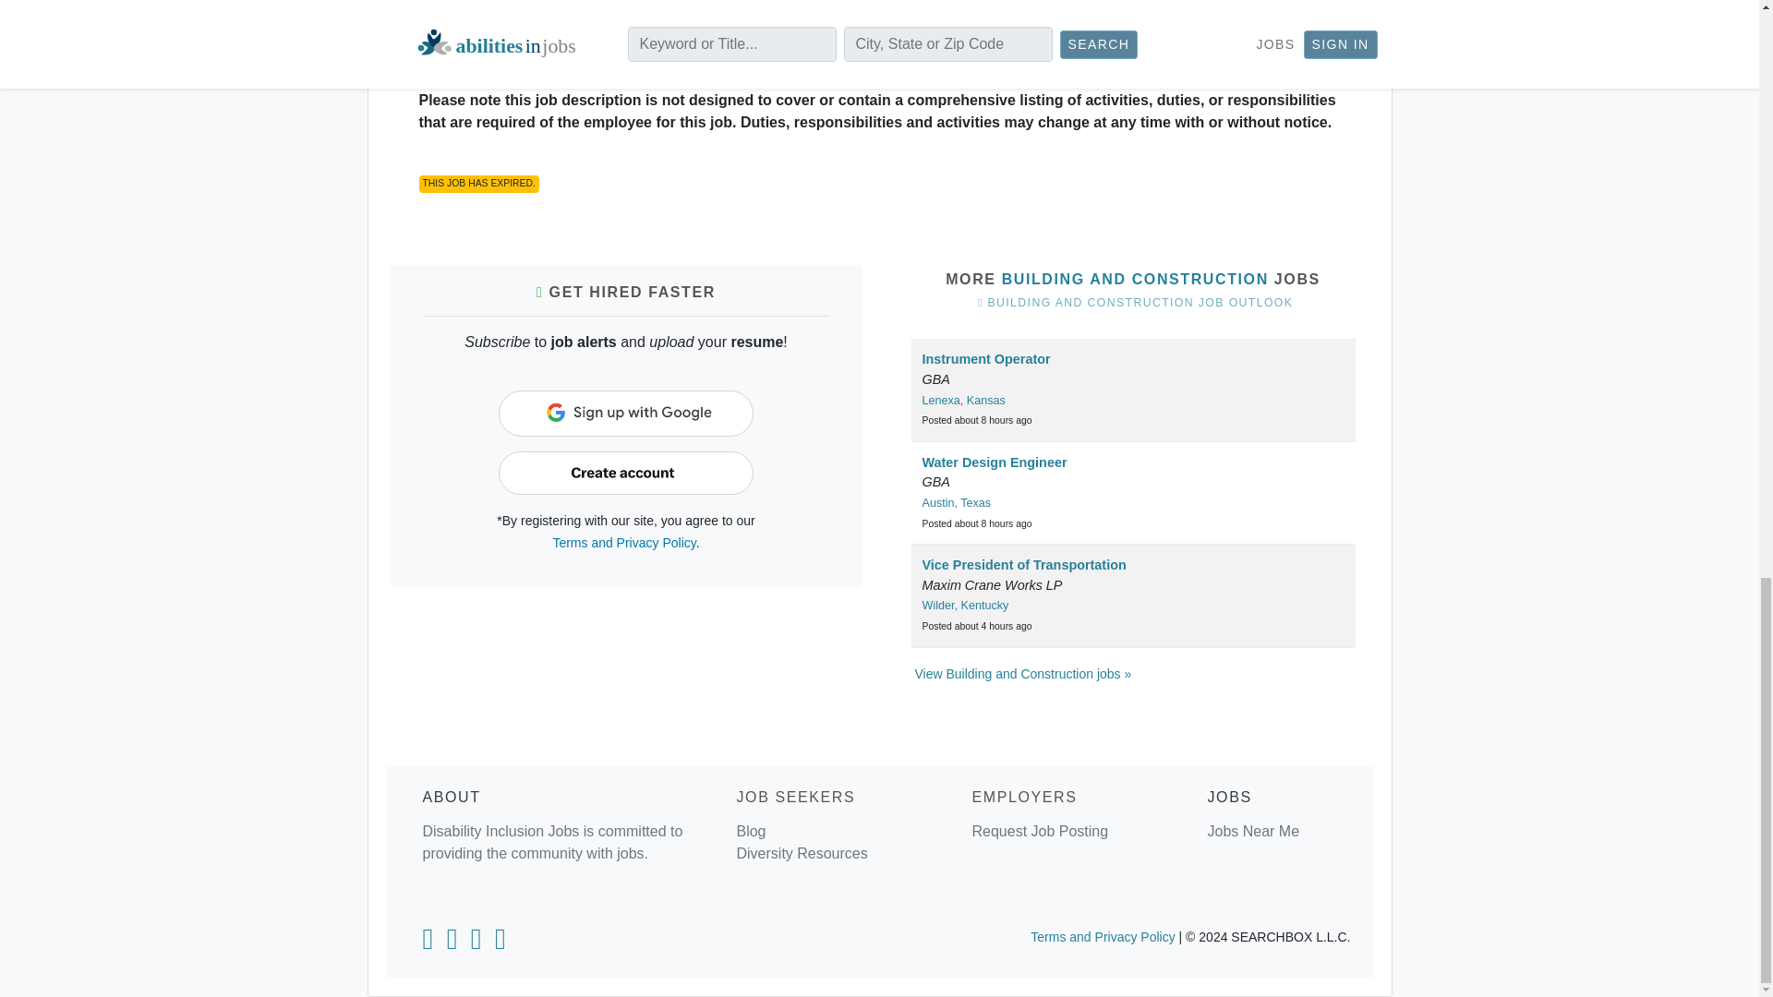 This screenshot has height=997, width=1773. I want to click on Lenexa, Kansas, so click(963, 400).